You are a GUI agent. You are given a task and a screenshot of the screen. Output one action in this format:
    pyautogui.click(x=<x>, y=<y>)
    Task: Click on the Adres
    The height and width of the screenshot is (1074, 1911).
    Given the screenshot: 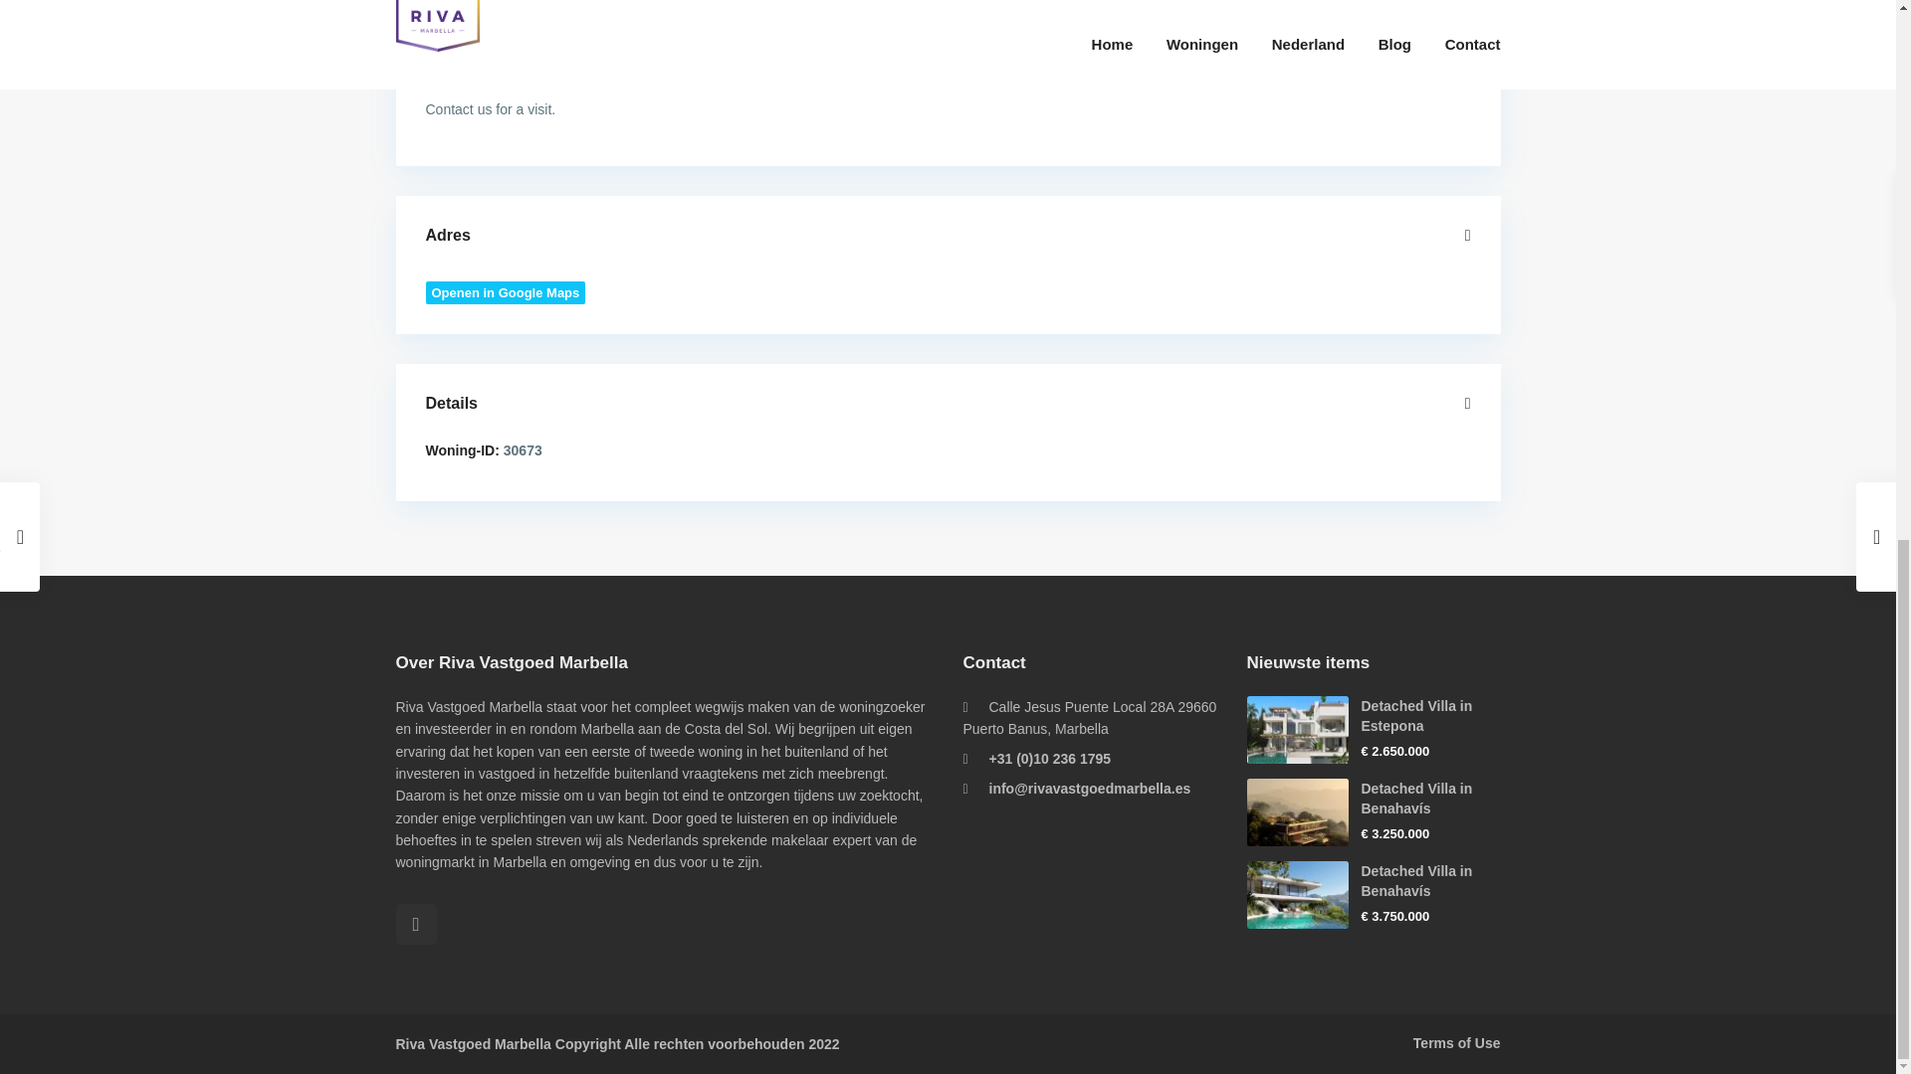 What is the action you would take?
    pyautogui.click(x=949, y=236)
    